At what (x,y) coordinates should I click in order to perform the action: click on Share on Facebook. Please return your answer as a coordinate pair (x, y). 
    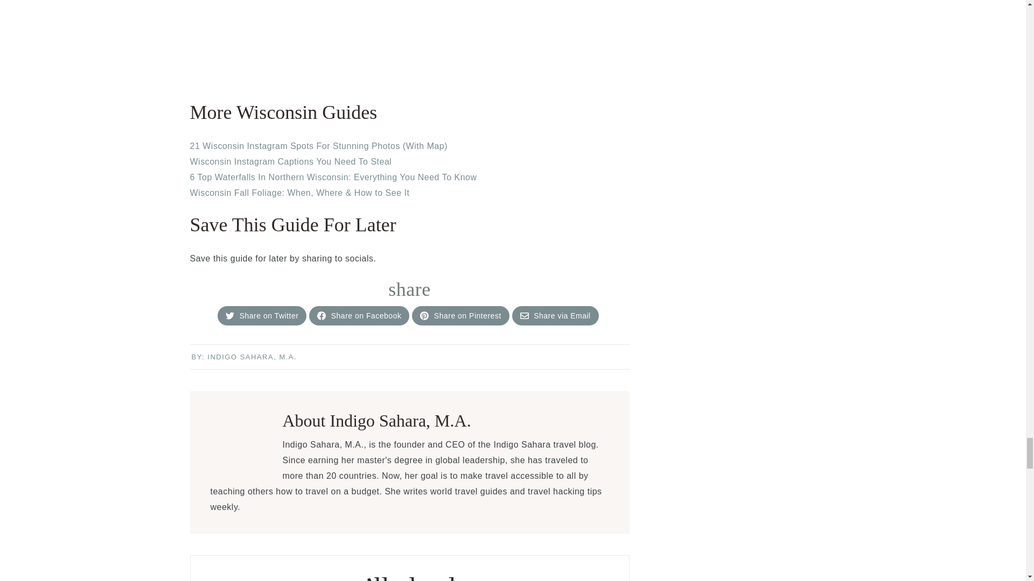
    Looking at the image, I should click on (359, 315).